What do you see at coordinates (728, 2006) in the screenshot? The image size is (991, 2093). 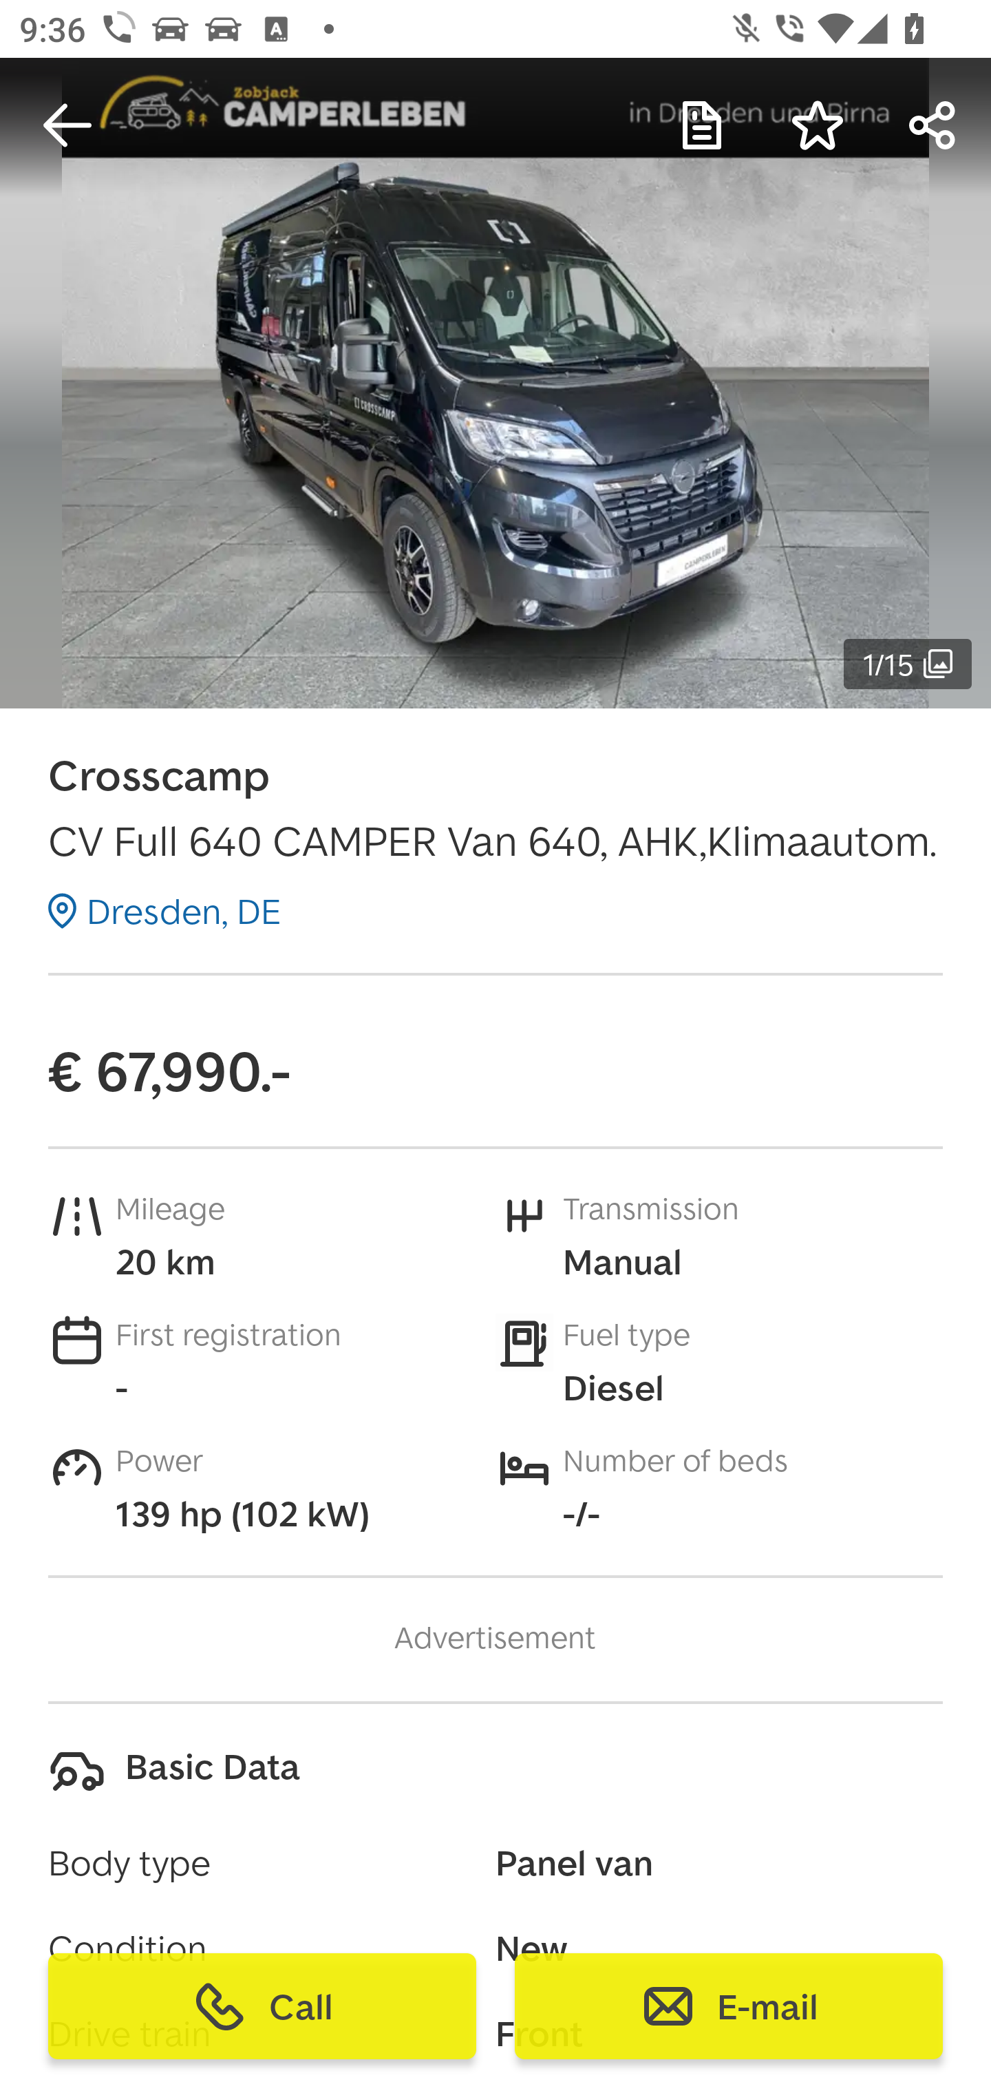 I see `E-mail` at bounding box center [728, 2006].